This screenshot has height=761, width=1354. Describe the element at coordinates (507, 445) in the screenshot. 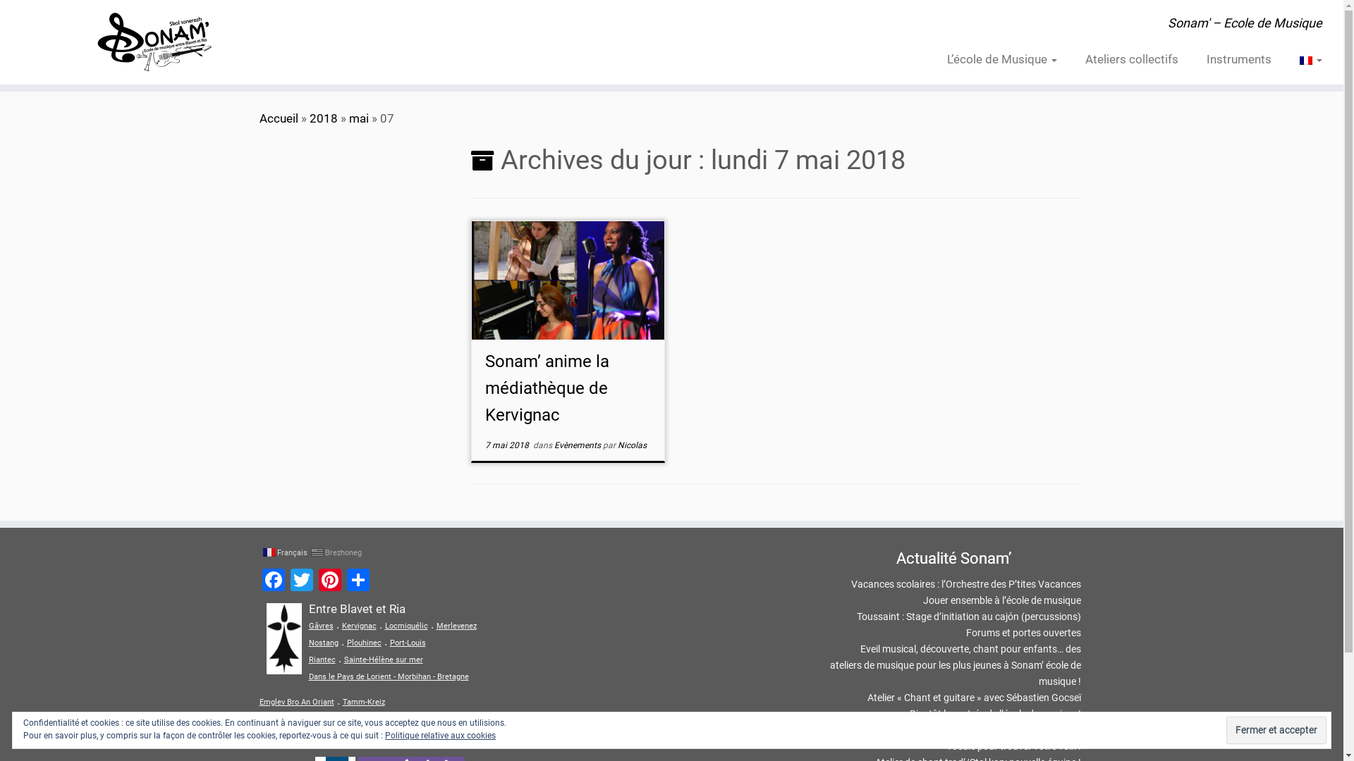

I see `7 mai 2018` at that location.